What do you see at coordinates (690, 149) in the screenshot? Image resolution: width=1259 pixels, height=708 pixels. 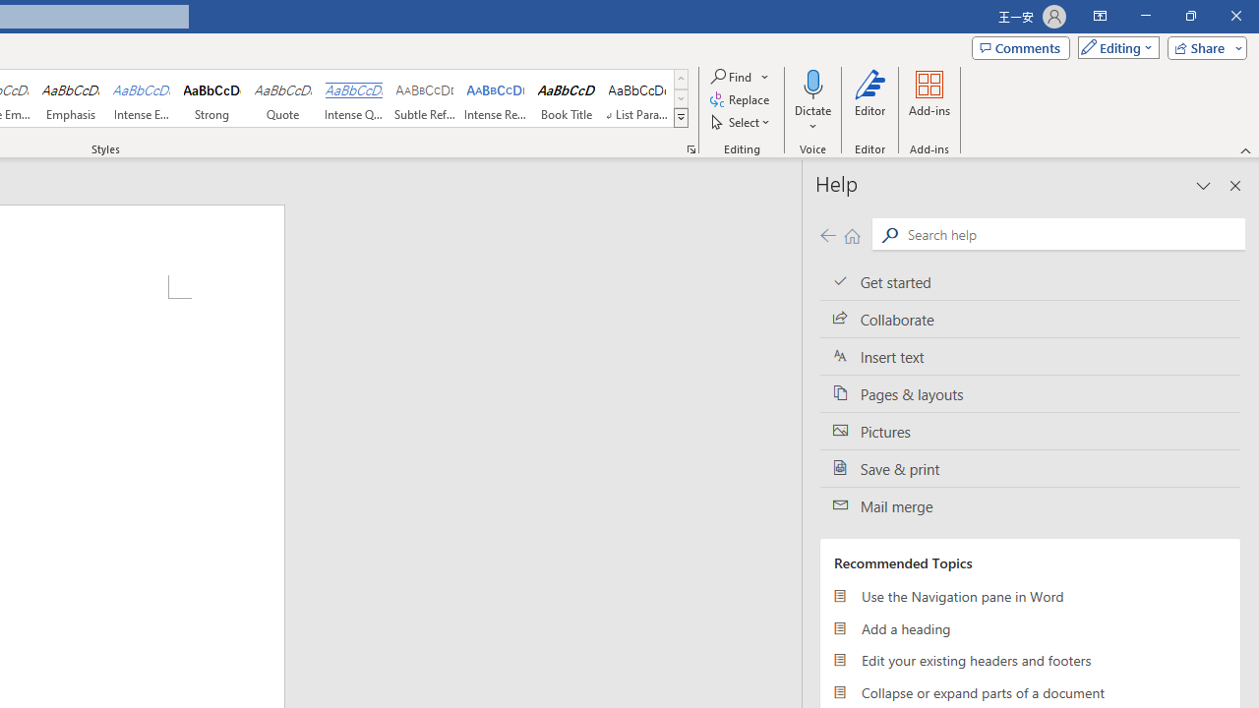 I see `Styles...` at bounding box center [690, 149].